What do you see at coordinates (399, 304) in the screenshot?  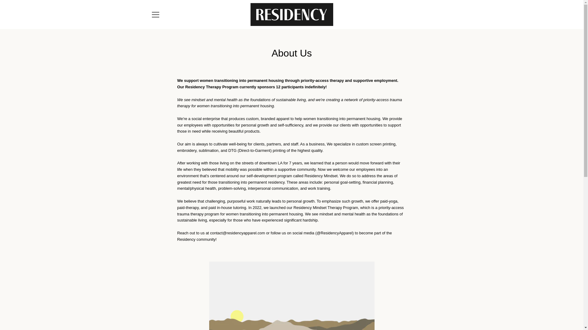 I see `Discover` at bounding box center [399, 304].